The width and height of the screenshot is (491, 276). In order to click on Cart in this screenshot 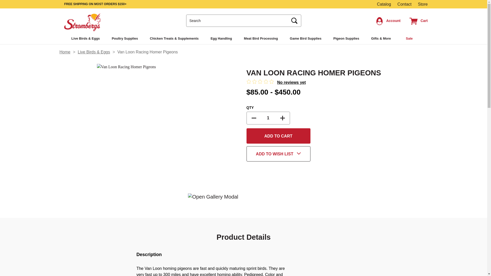, I will do `click(418, 20)`.